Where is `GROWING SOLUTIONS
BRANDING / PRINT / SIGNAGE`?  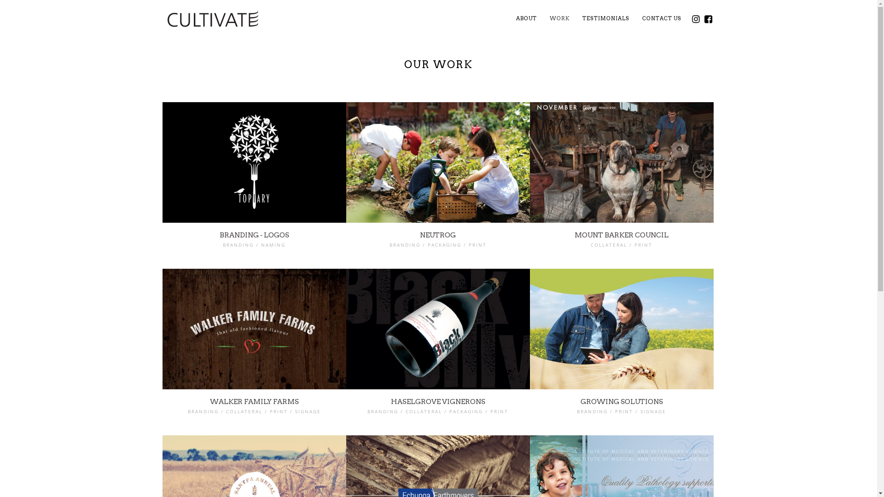 GROWING SOLUTIONS
BRANDING / PRINT / SIGNAGE is located at coordinates (622, 352).